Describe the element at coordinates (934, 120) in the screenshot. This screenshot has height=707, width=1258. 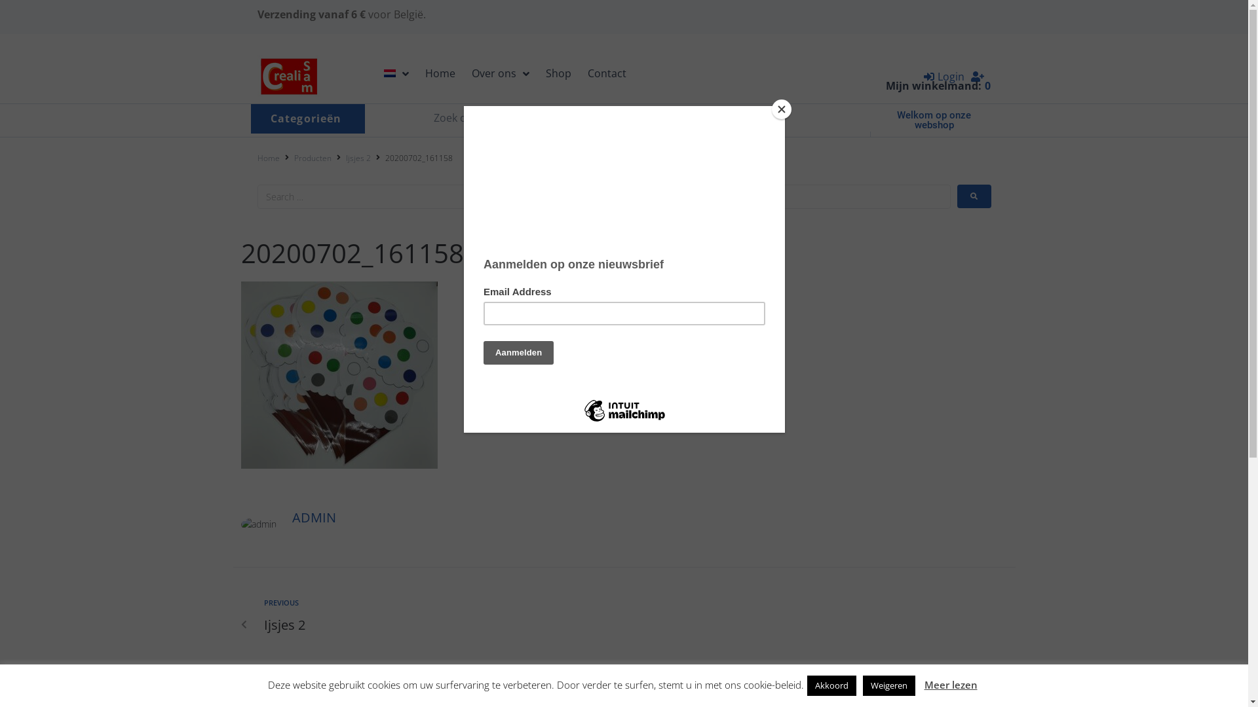
I see `Welkom op onze webshop` at that location.